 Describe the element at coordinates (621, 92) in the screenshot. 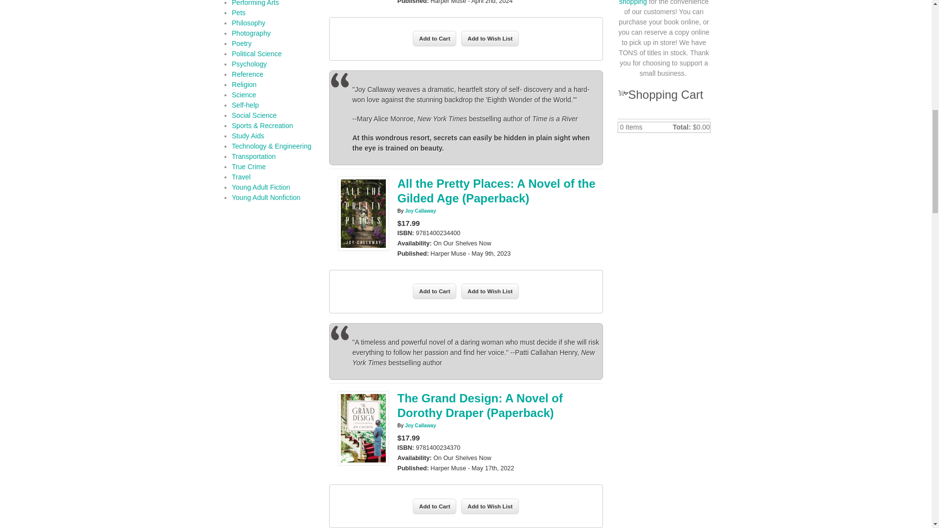

I see `View your shopping cart.` at that location.